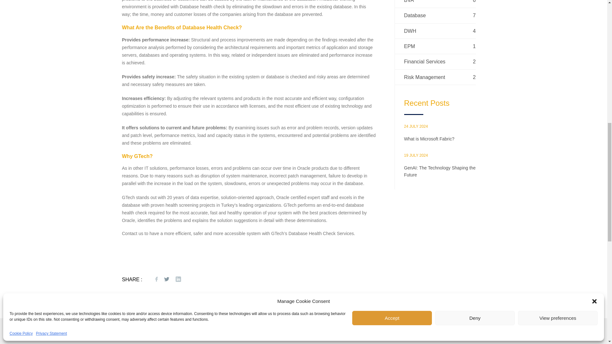 The image size is (612, 344). What do you see at coordinates (392, 146) in the screenshot?
I see `Accept` at bounding box center [392, 146].